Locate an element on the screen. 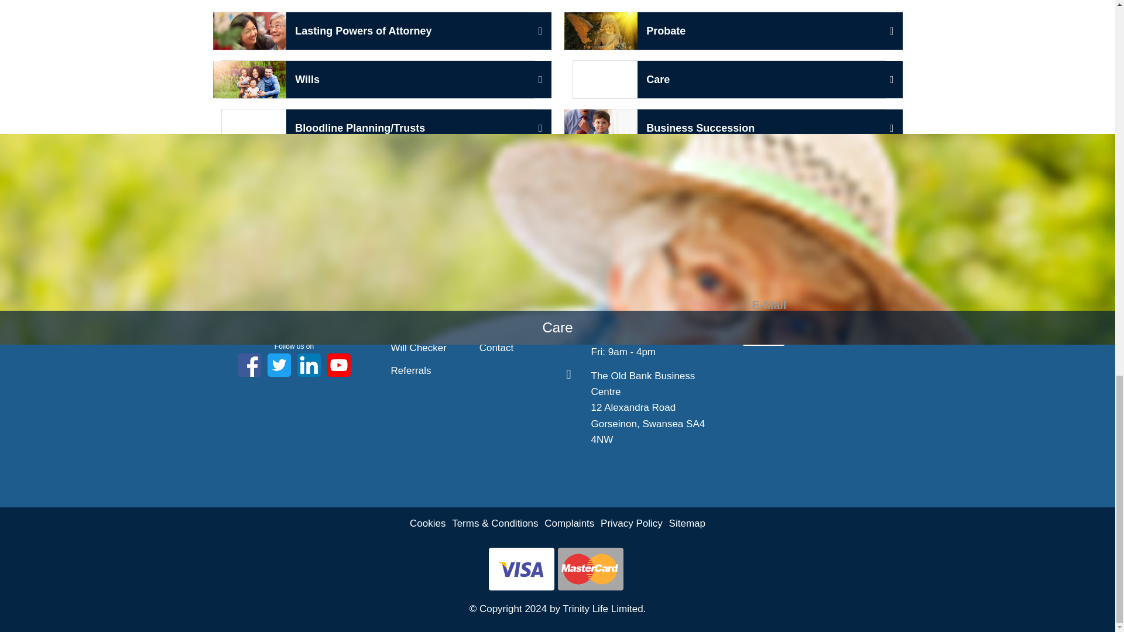 This screenshot has width=1124, height=632. LinkedIn is located at coordinates (378, 31).